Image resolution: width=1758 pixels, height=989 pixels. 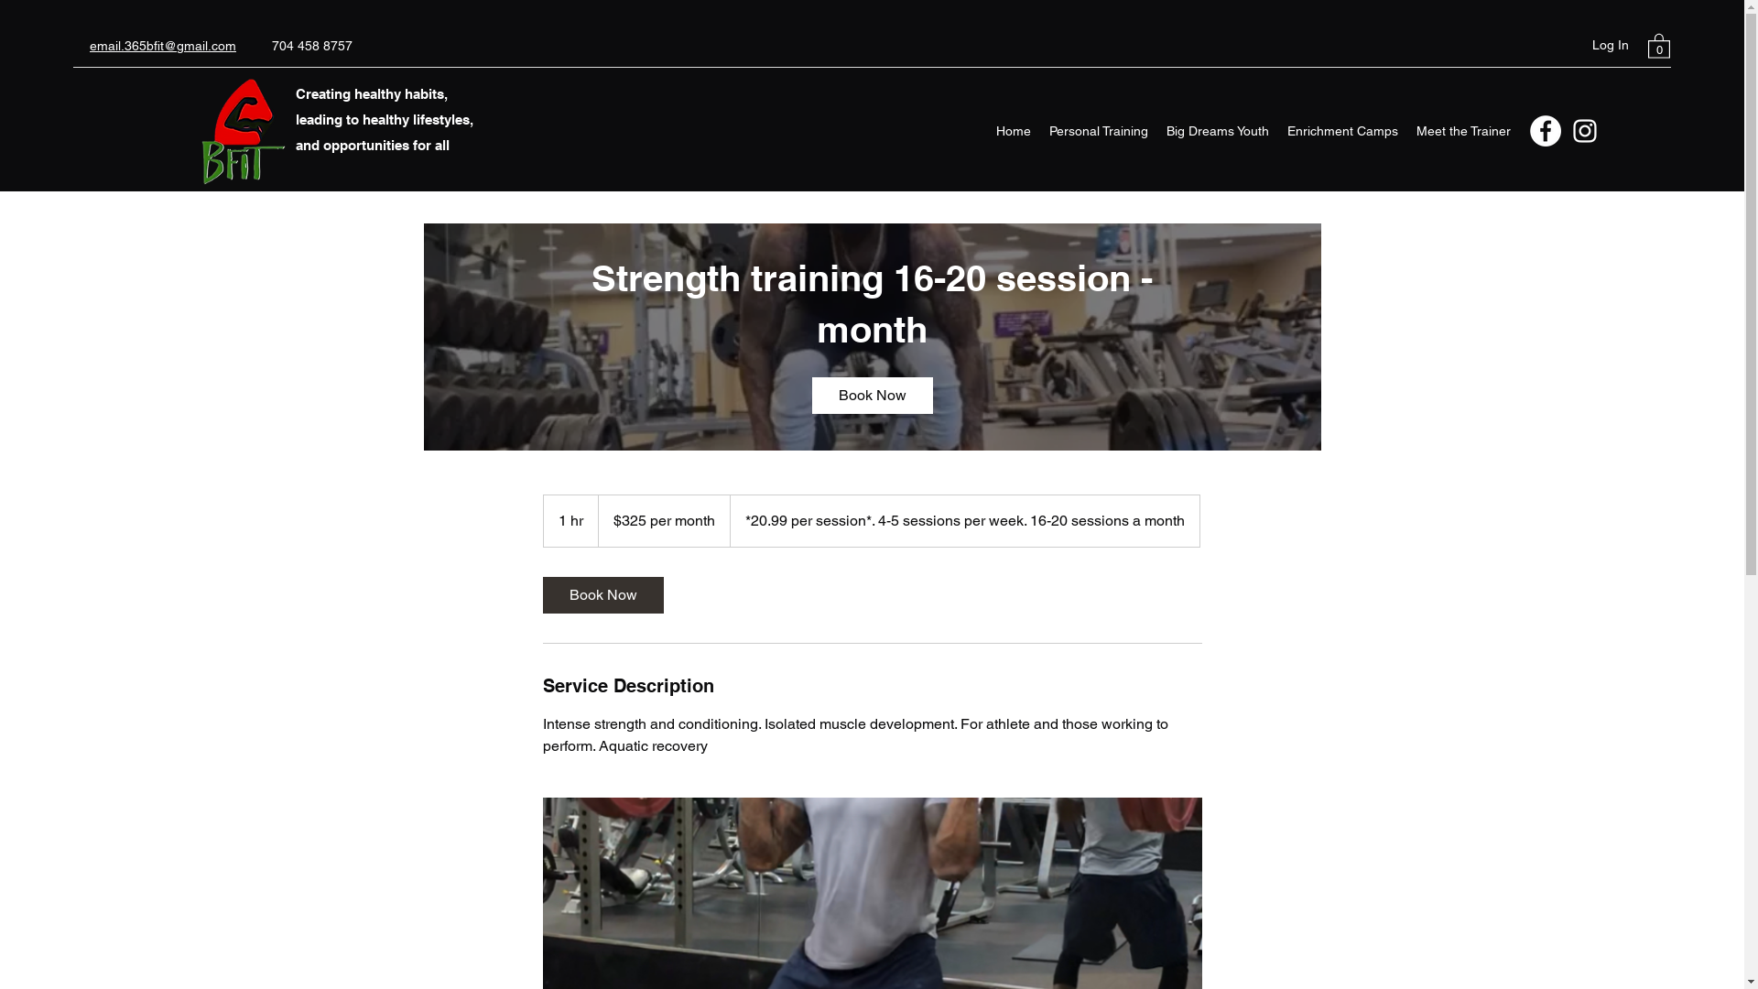 What do you see at coordinates (312, 46) in the screenshot?
I see `704 458 8757` at bounding box center [312, 46].